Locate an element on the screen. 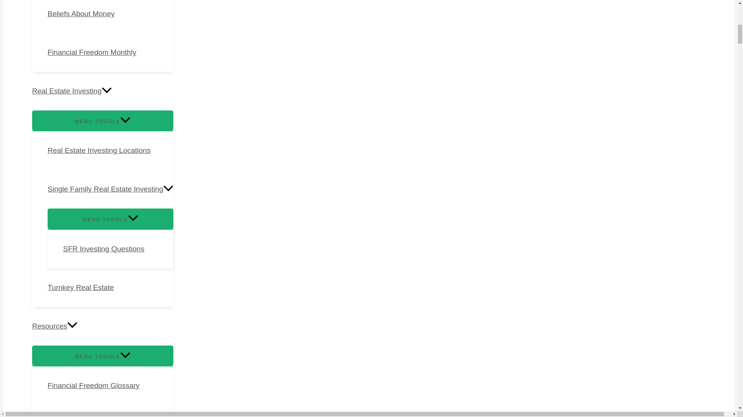 This screenshot has width=743, height=417. Turnkey Real Estate is located at coordinates (110, 287).